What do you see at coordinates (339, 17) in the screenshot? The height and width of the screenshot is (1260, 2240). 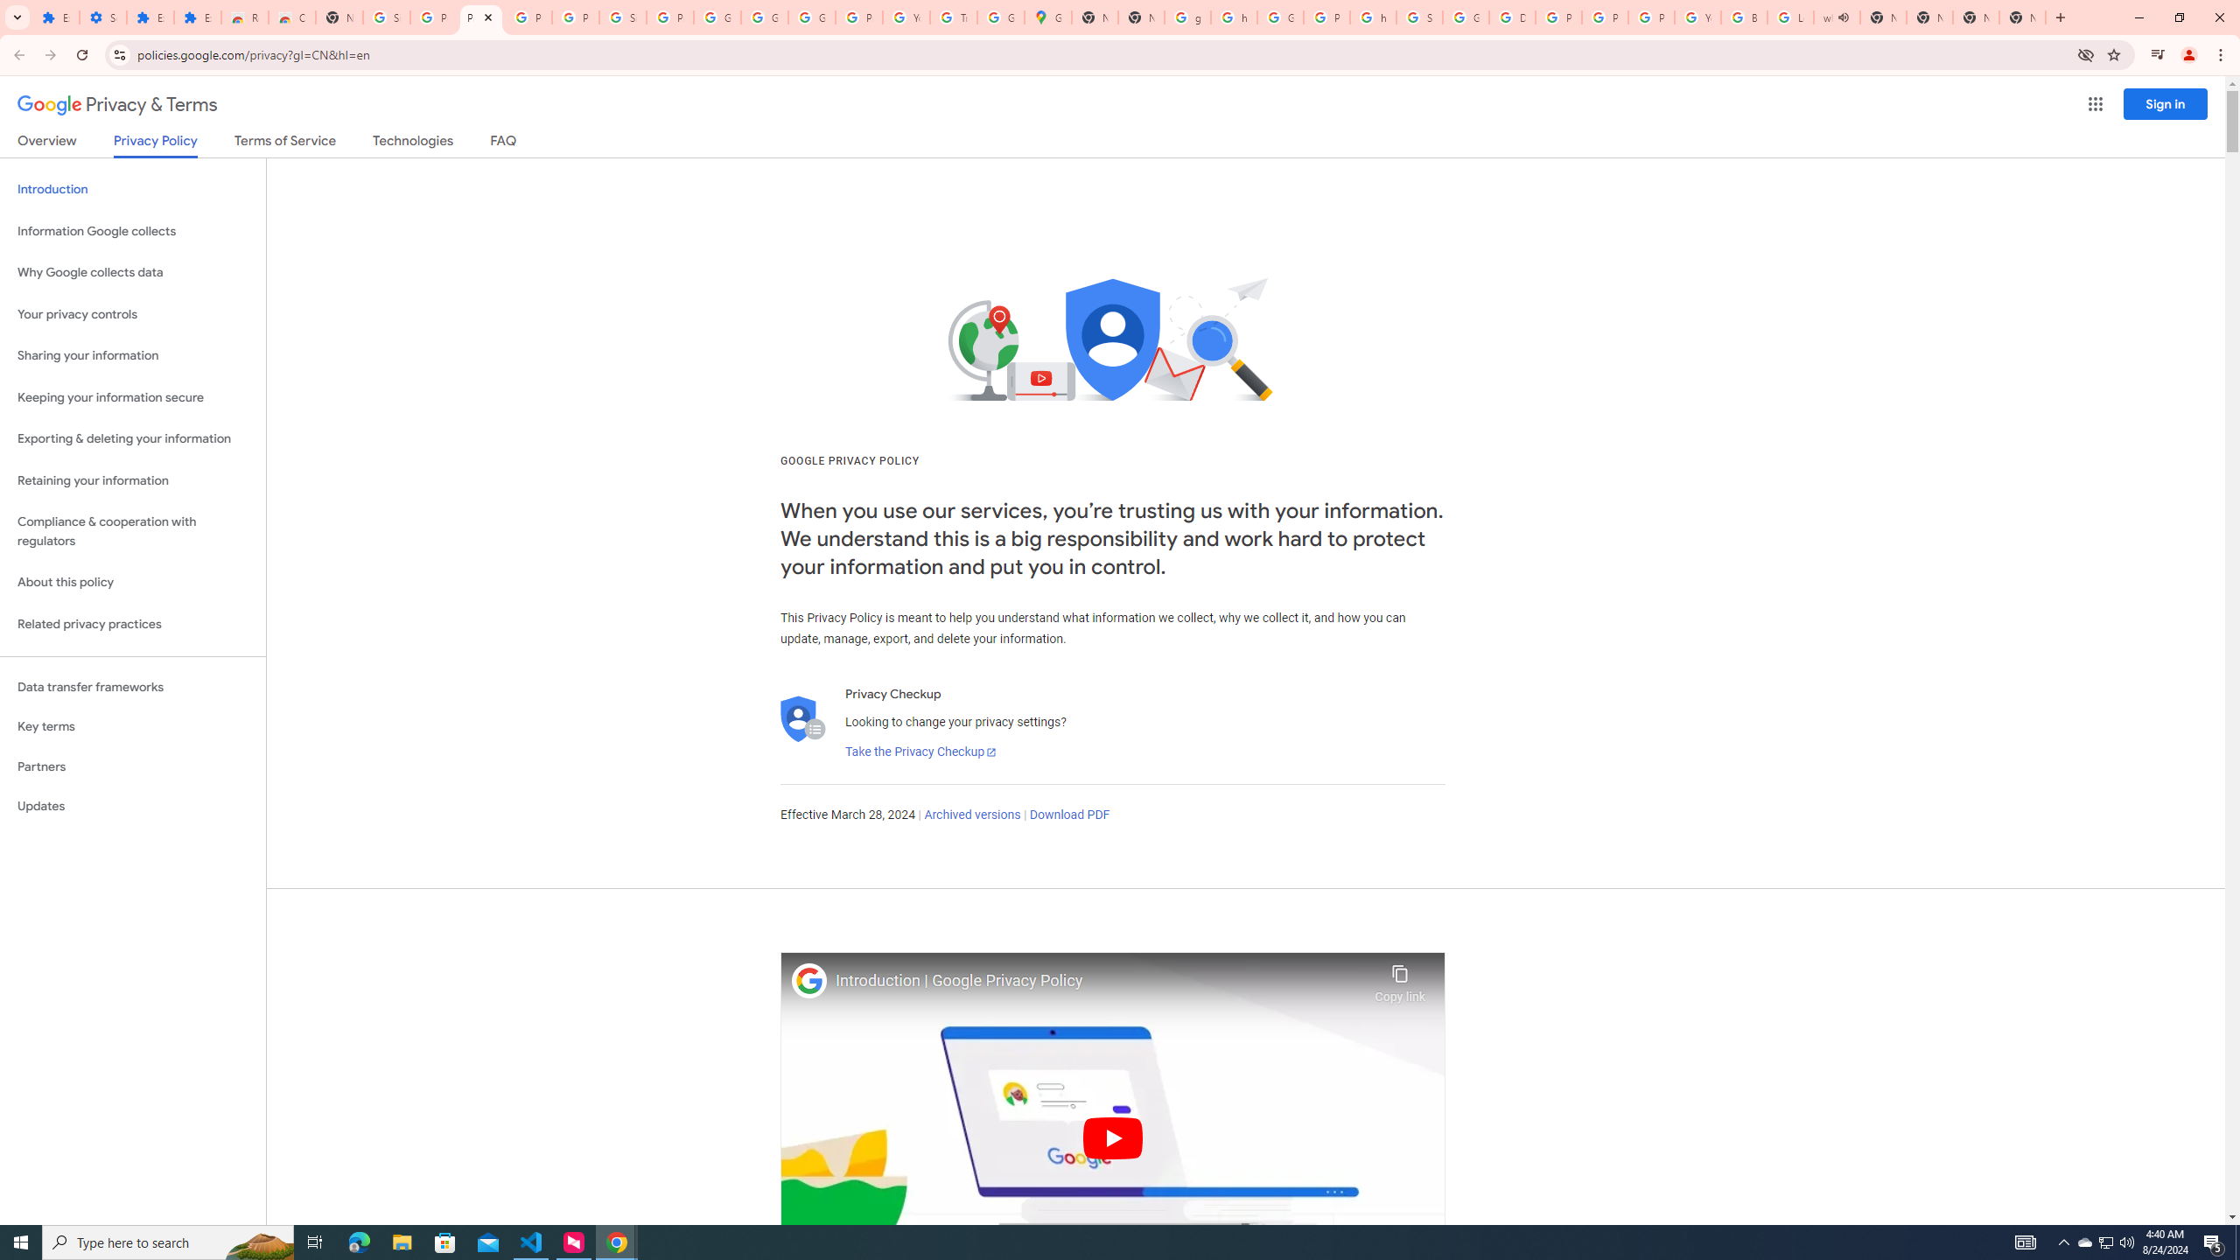 I see `New Tab` at bounding box center [339, 17].